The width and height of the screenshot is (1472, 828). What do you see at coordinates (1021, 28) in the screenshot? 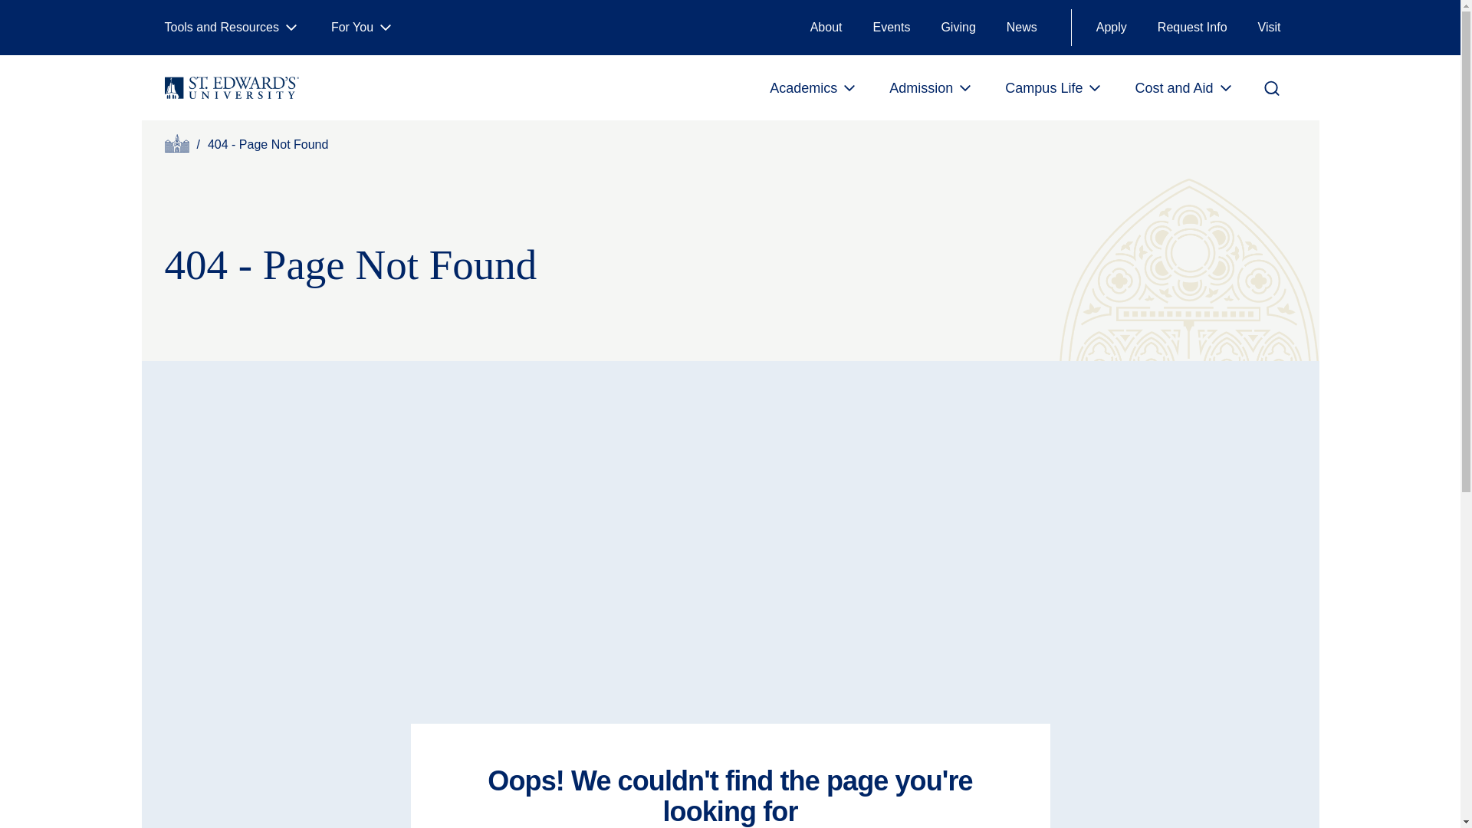
I see `News` at bounding box center [1021, 28].